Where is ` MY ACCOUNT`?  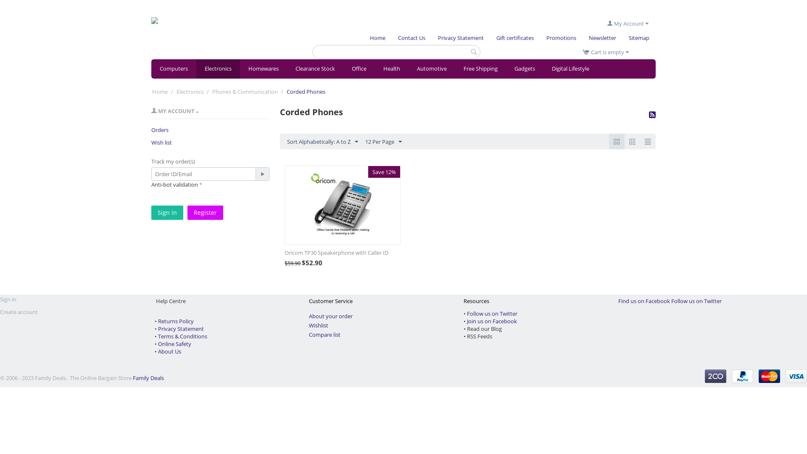
 MY ACCOUNT is located at coordinates (175, 111).